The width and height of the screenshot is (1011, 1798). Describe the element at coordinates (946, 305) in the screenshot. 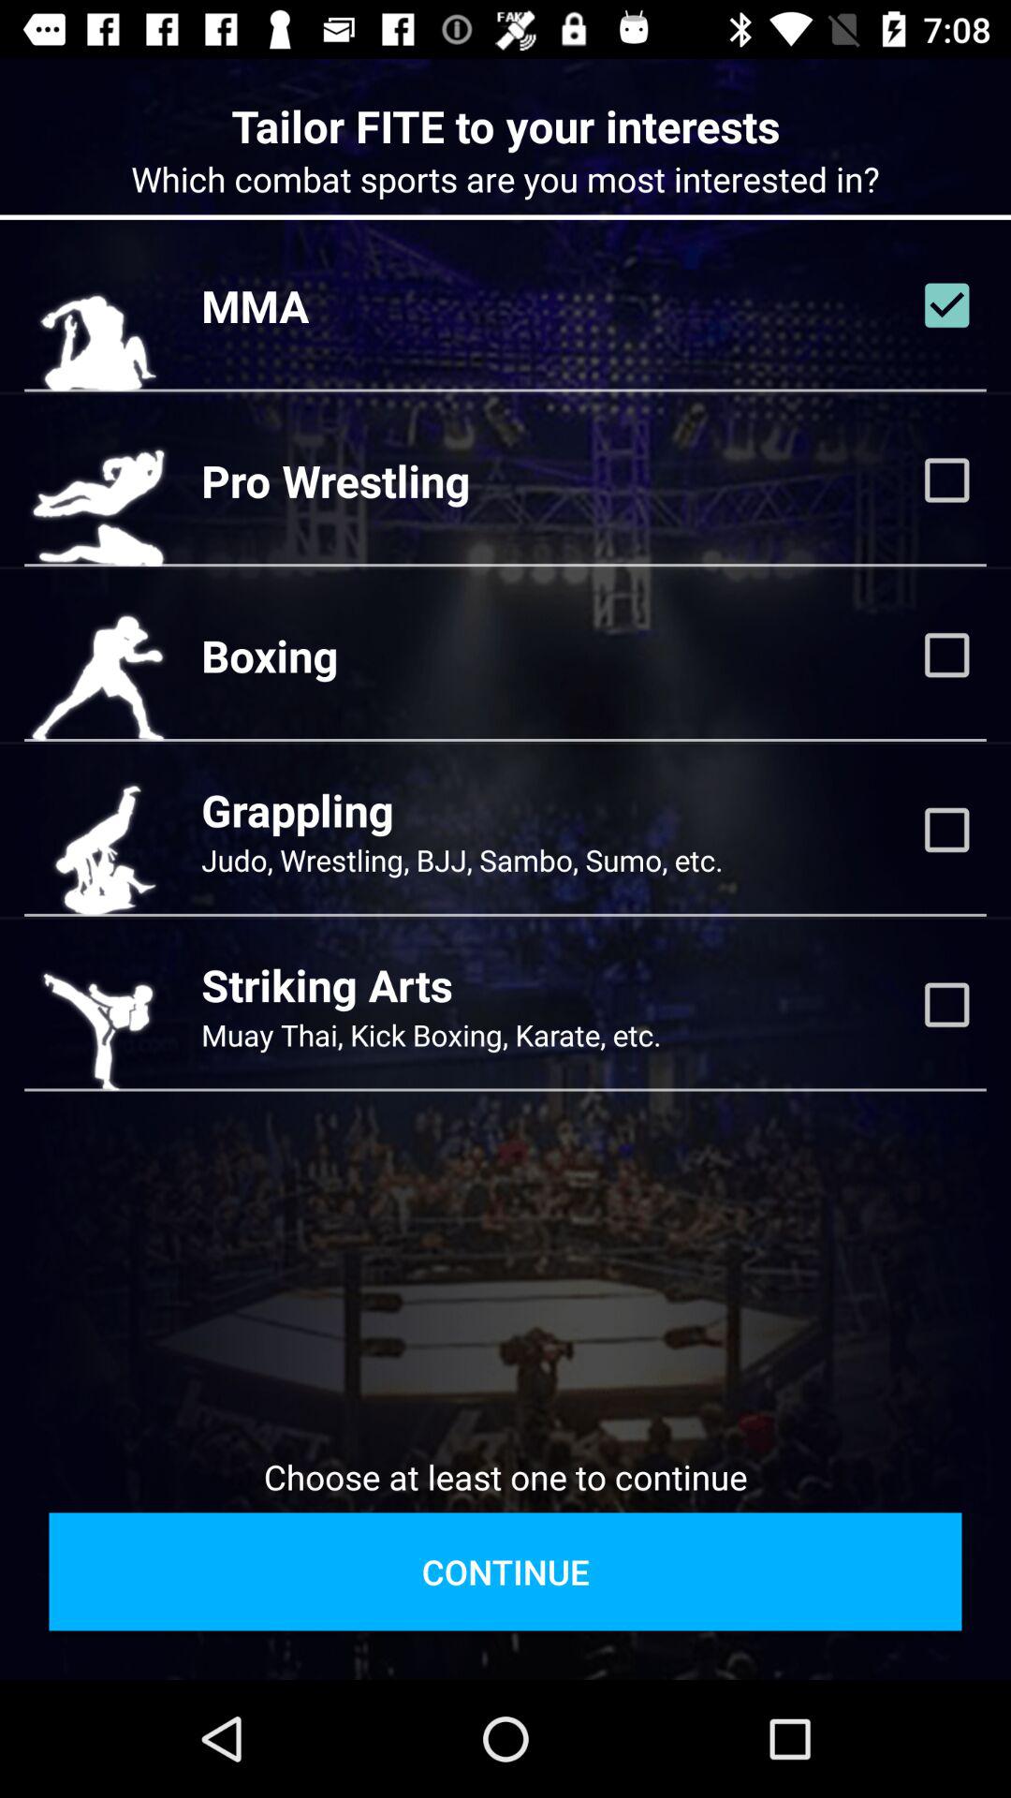

I see `select mma` at that location.